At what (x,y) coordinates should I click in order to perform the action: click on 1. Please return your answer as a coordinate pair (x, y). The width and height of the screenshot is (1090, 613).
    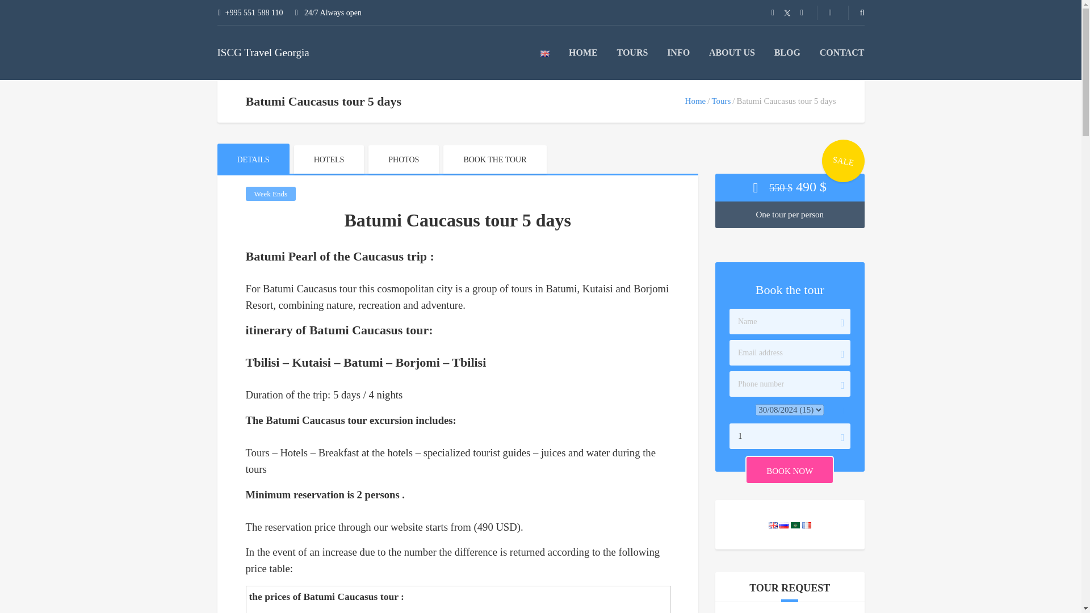
    Looking at the image, I should click on (789, 436).